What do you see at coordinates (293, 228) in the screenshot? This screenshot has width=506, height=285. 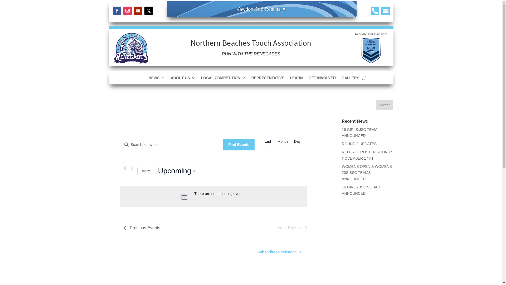 I see `Next Events` at bounding box center [293, 228].